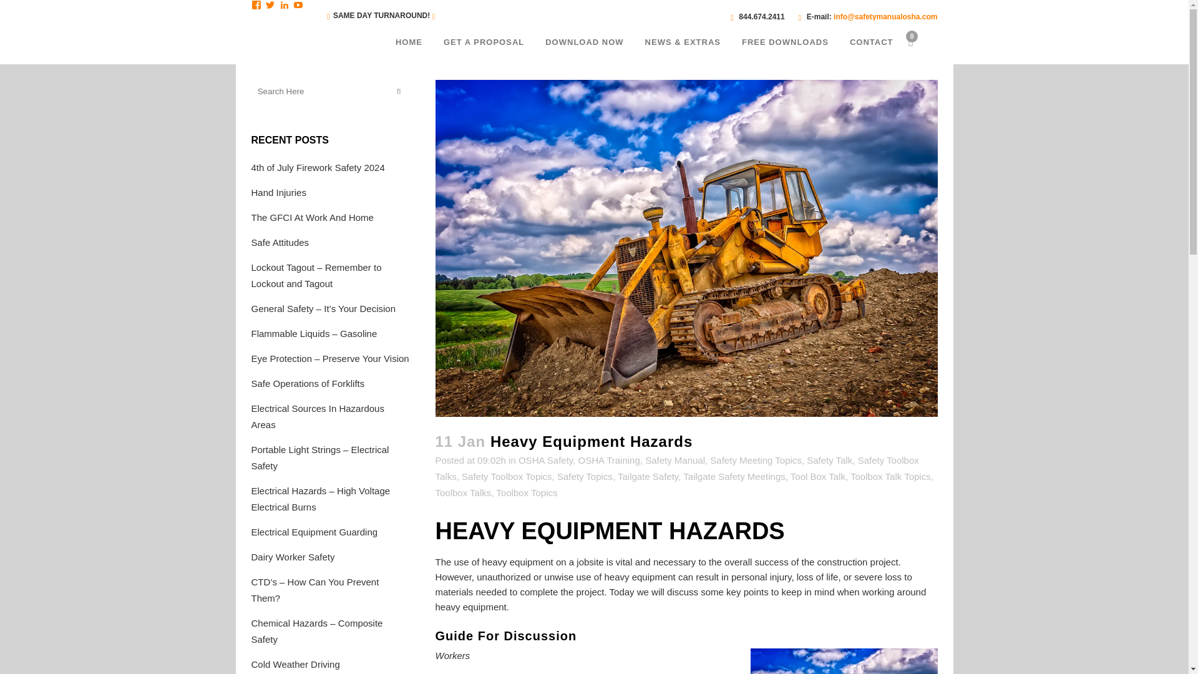  Describe the element at coordinates (584, 42) in the screenshot. I see `DOWNLOAD NOW` at that location.